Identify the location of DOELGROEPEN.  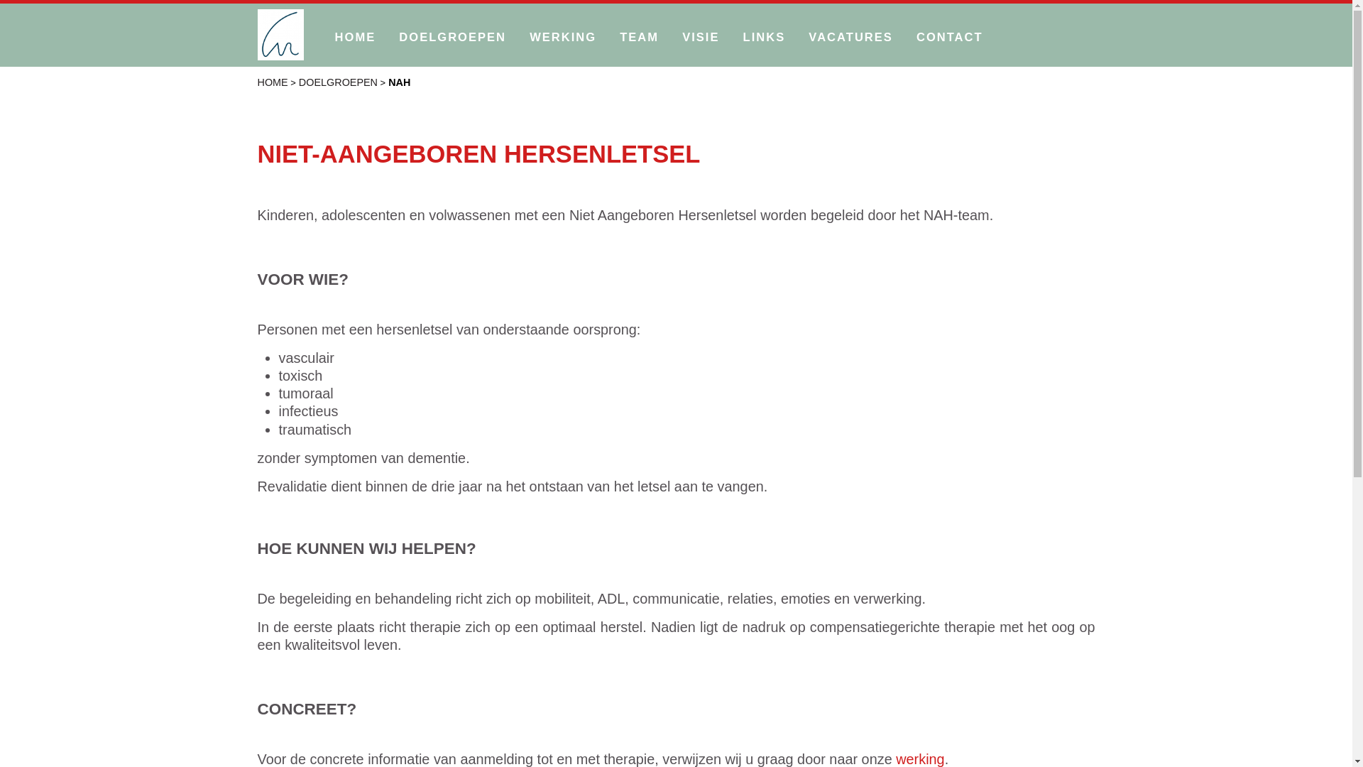
(453, 36).